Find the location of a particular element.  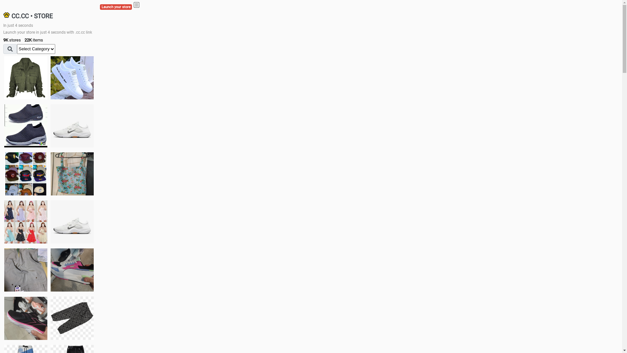

Things we need is located at coordinates (26, 174).